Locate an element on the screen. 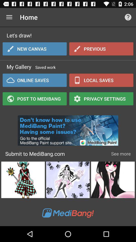  turn off local saves icon is located at coordinates (101, 80).